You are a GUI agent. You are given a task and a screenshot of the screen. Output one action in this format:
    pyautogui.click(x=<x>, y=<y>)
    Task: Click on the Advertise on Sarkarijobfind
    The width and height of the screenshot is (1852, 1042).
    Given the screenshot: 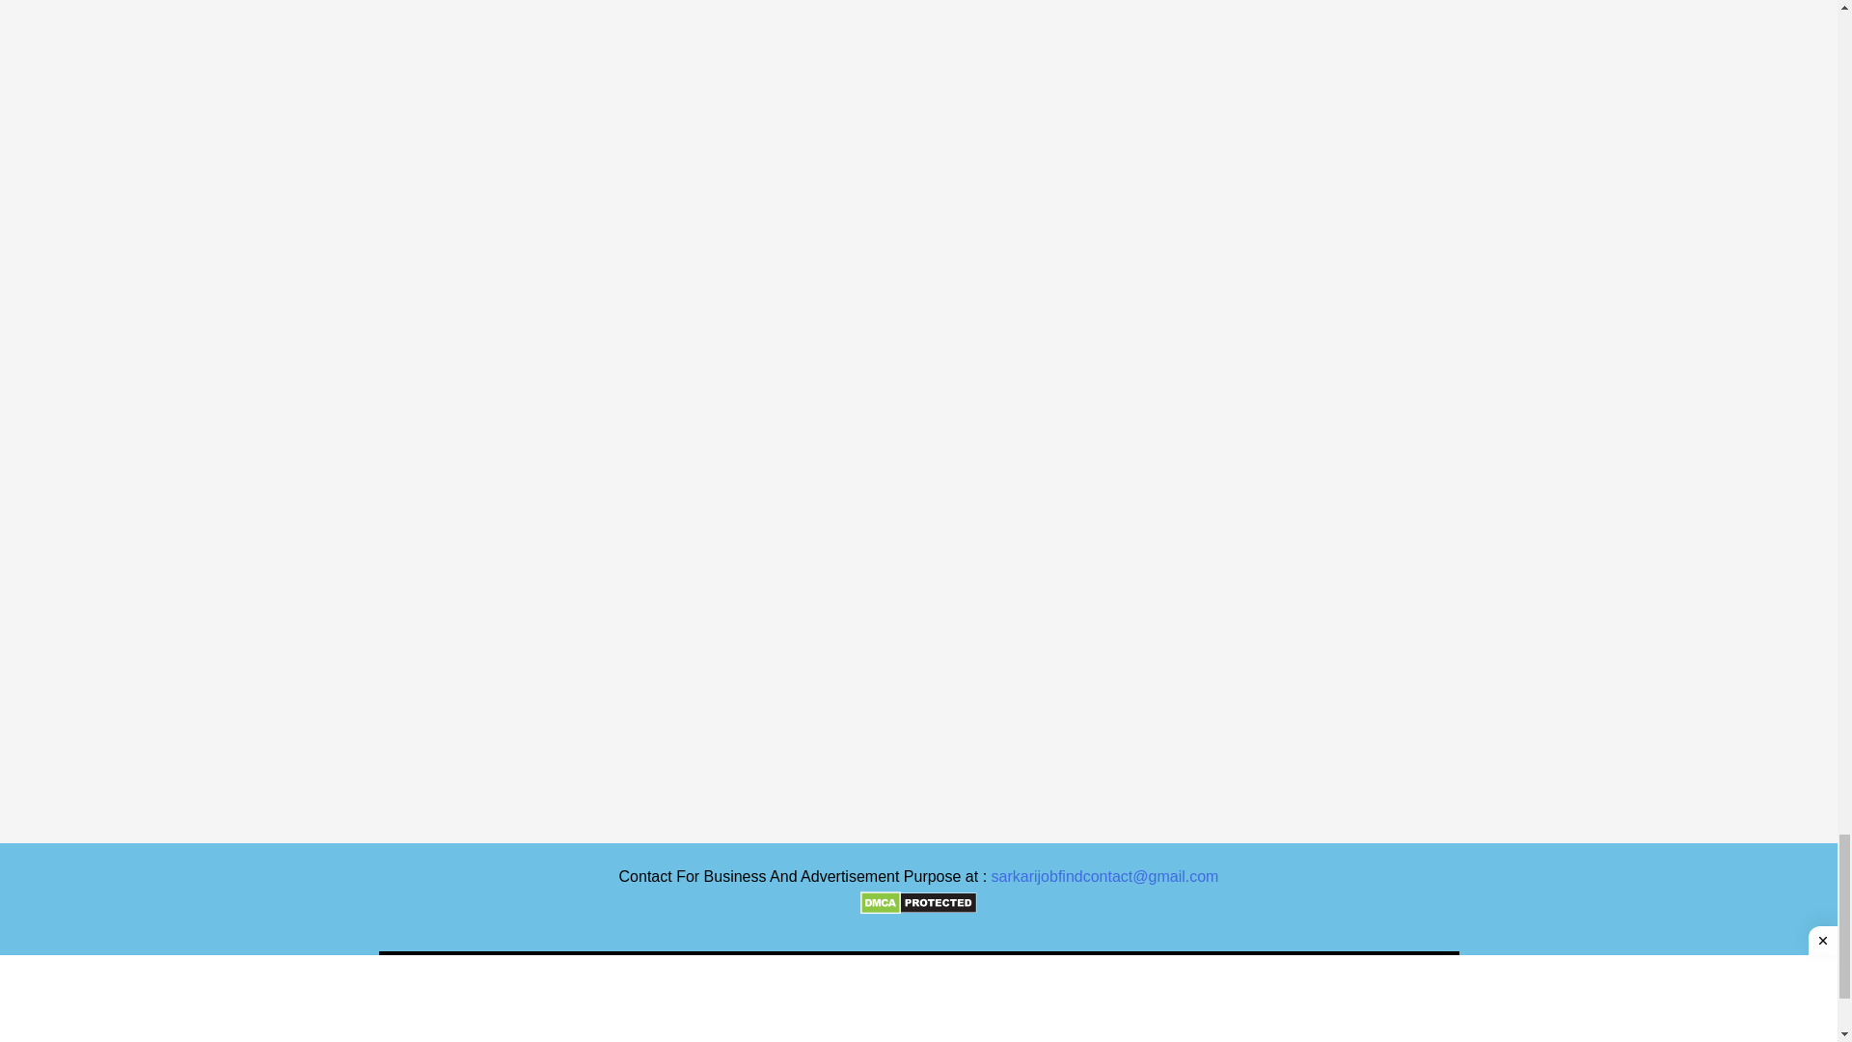 What is the action you would take?
    pyautogui.click(x=772, y=974)
    